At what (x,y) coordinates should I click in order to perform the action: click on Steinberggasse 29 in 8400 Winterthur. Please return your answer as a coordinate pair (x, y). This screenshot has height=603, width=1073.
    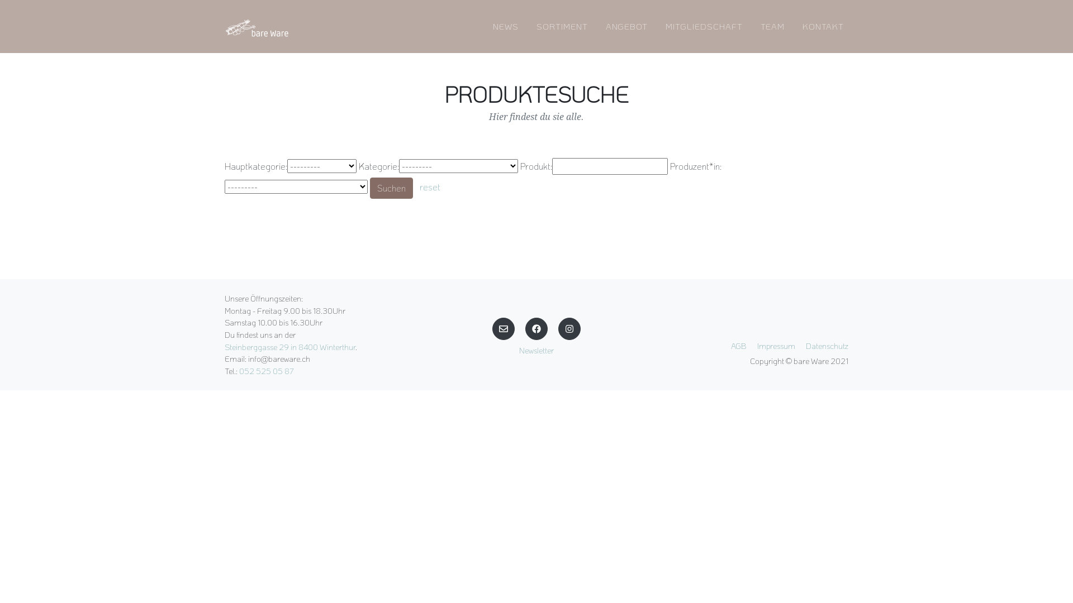
    Looking at the image, I should click on (290, 347).